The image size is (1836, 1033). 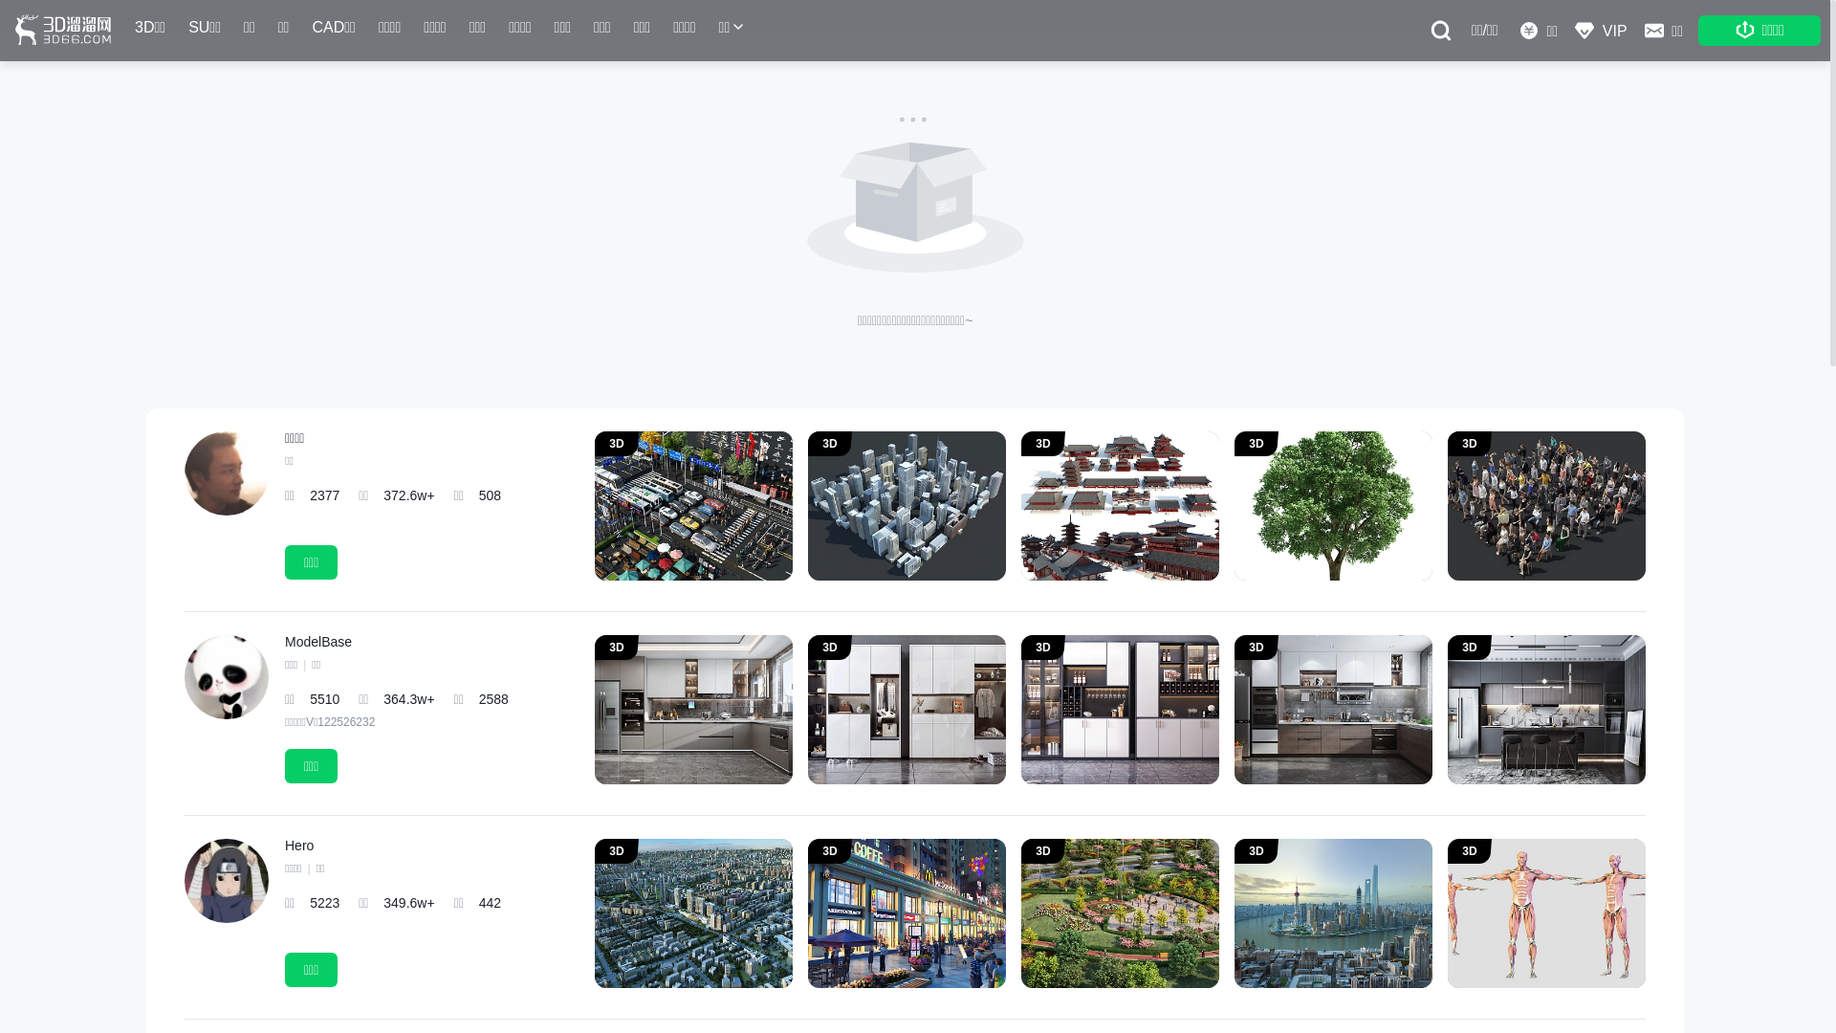 What do you see at coordinates (1600, 31) in the screenshot?
I see `VIP` at bounding box center [1600, 31].